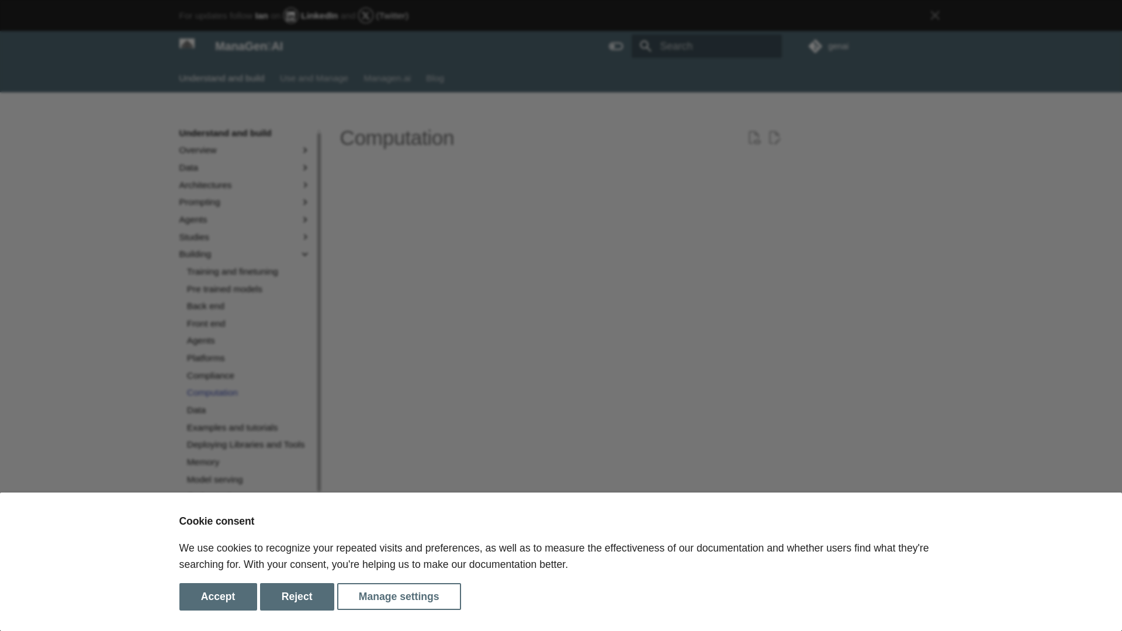 This screenshot has height=631, width=1122. What do you see at coordinates (875, 46) in the screenshot?
I see `Go to repository` at bounding box center [875, 46].